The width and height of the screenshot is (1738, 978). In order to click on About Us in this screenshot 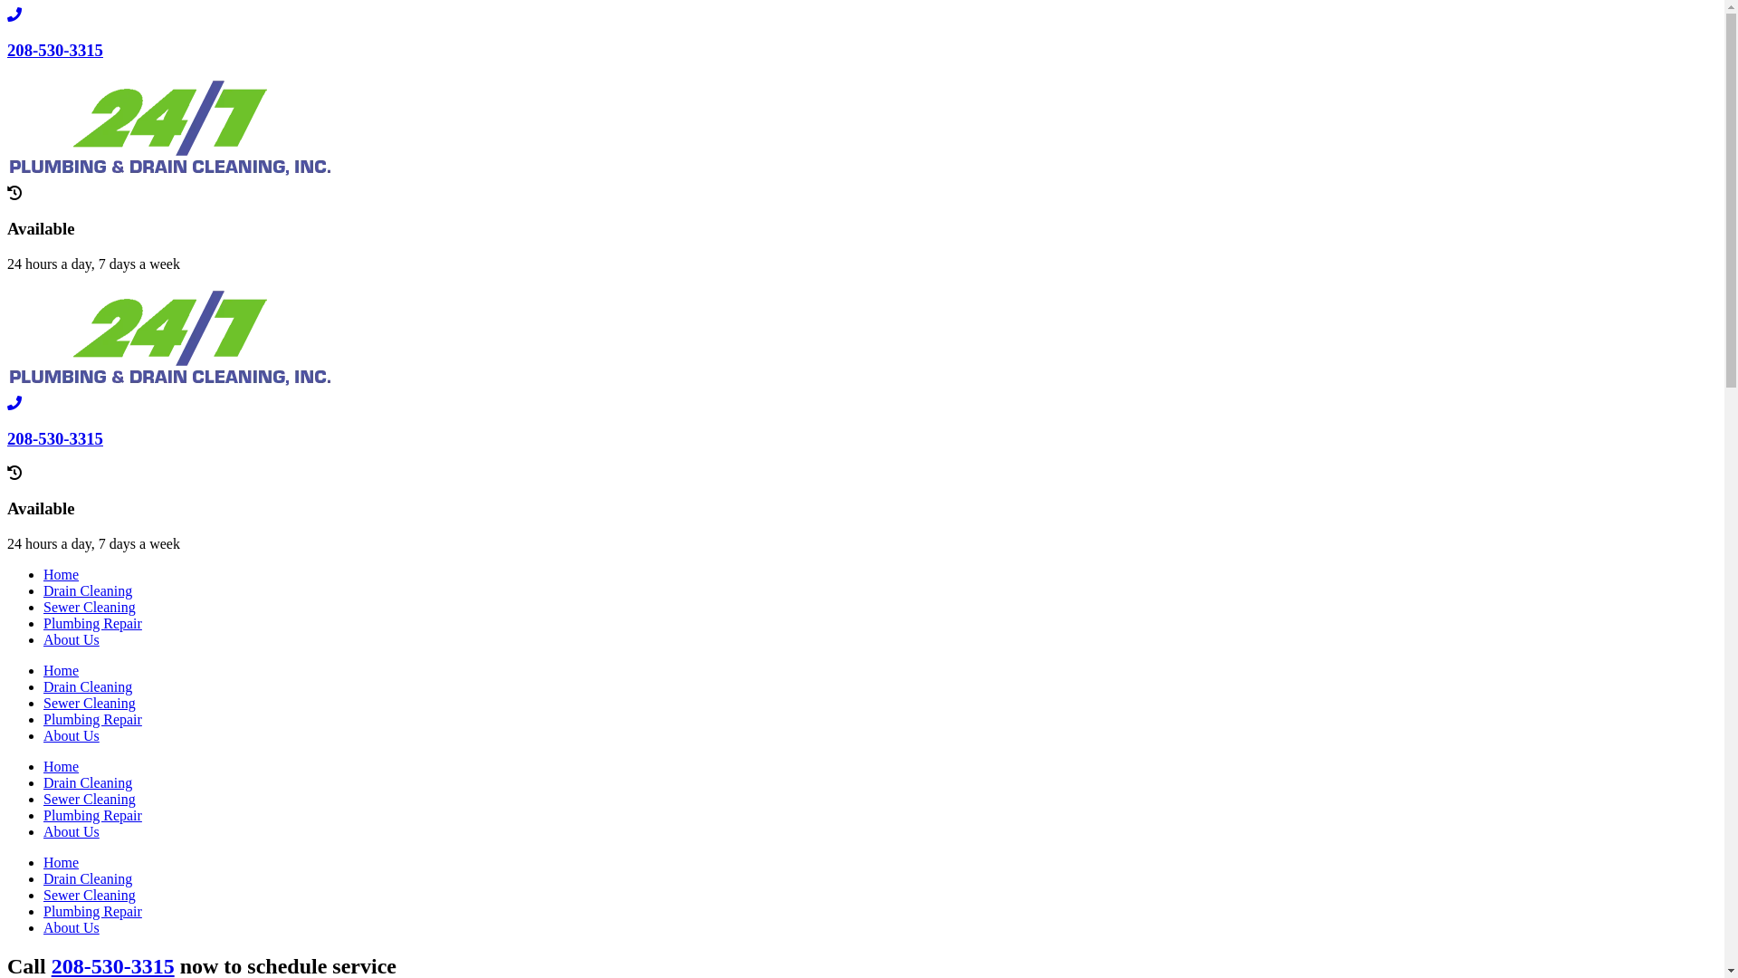, I will do `click(72, 831)`.